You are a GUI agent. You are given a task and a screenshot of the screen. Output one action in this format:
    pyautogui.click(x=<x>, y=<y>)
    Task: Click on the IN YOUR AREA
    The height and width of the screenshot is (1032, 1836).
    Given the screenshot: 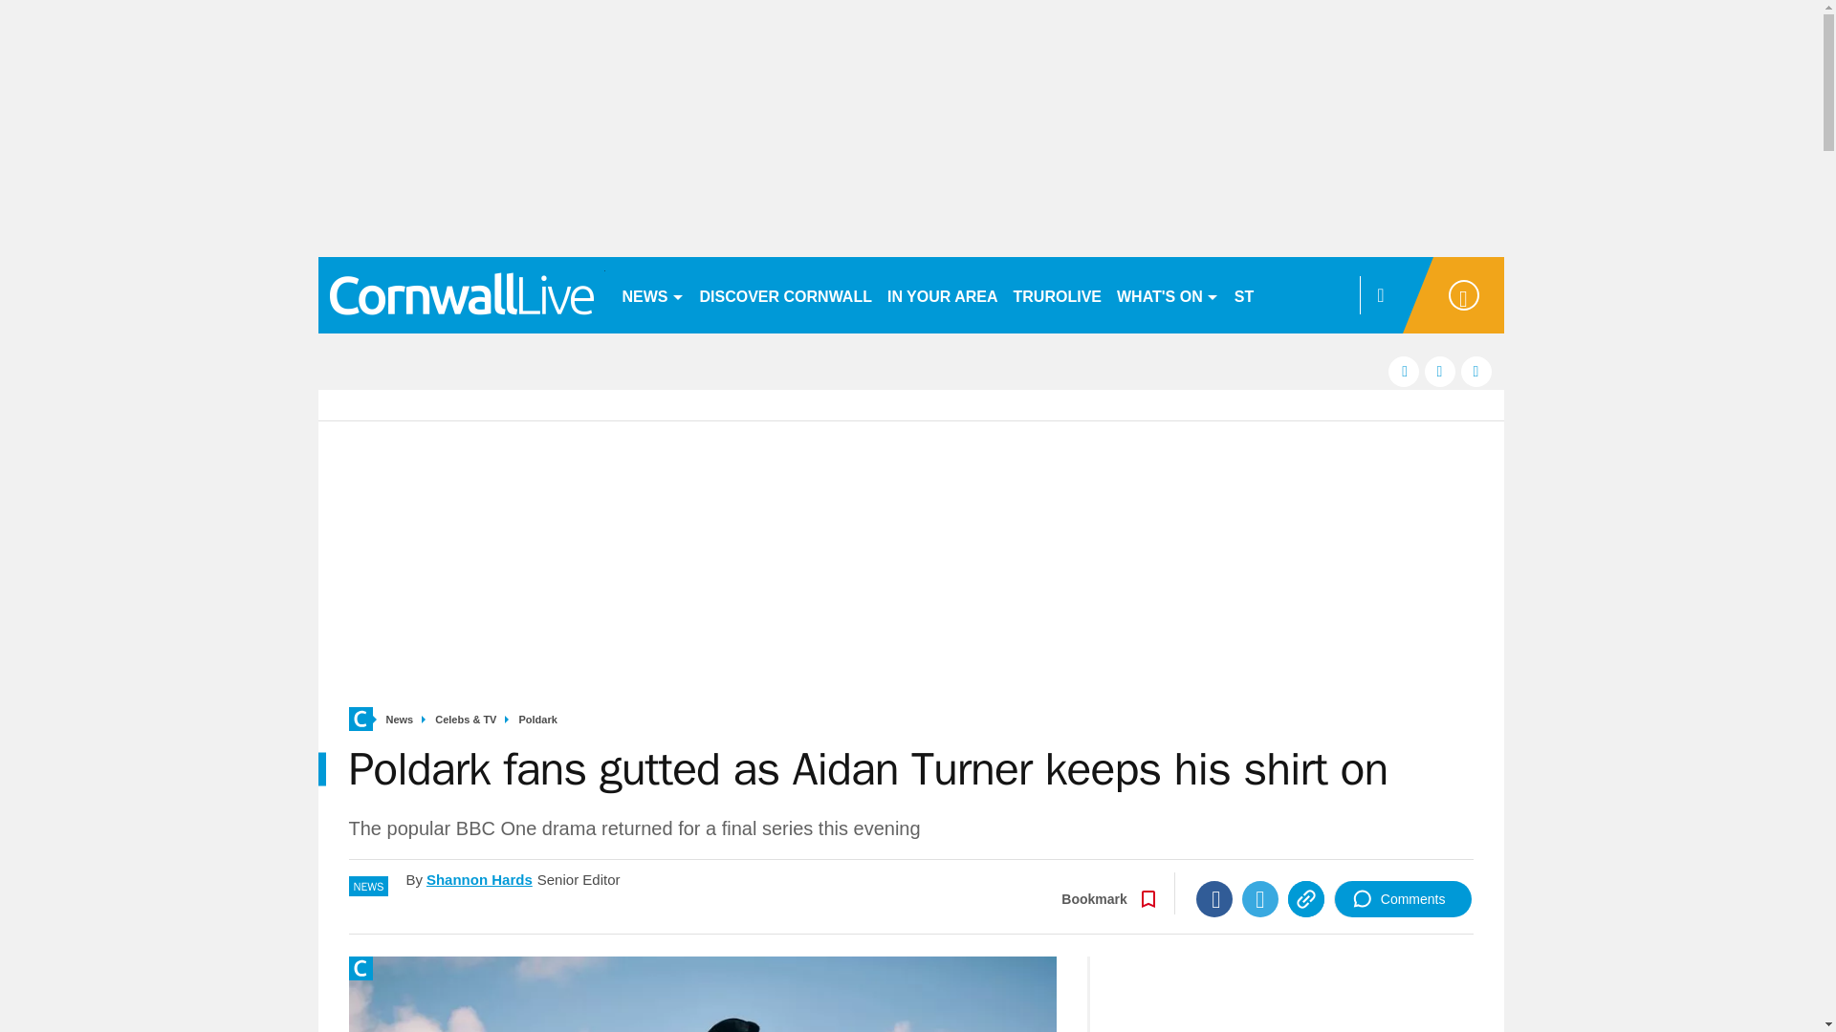 What is the action you would take?
    pyautogui.click(x=943, y=294)
    